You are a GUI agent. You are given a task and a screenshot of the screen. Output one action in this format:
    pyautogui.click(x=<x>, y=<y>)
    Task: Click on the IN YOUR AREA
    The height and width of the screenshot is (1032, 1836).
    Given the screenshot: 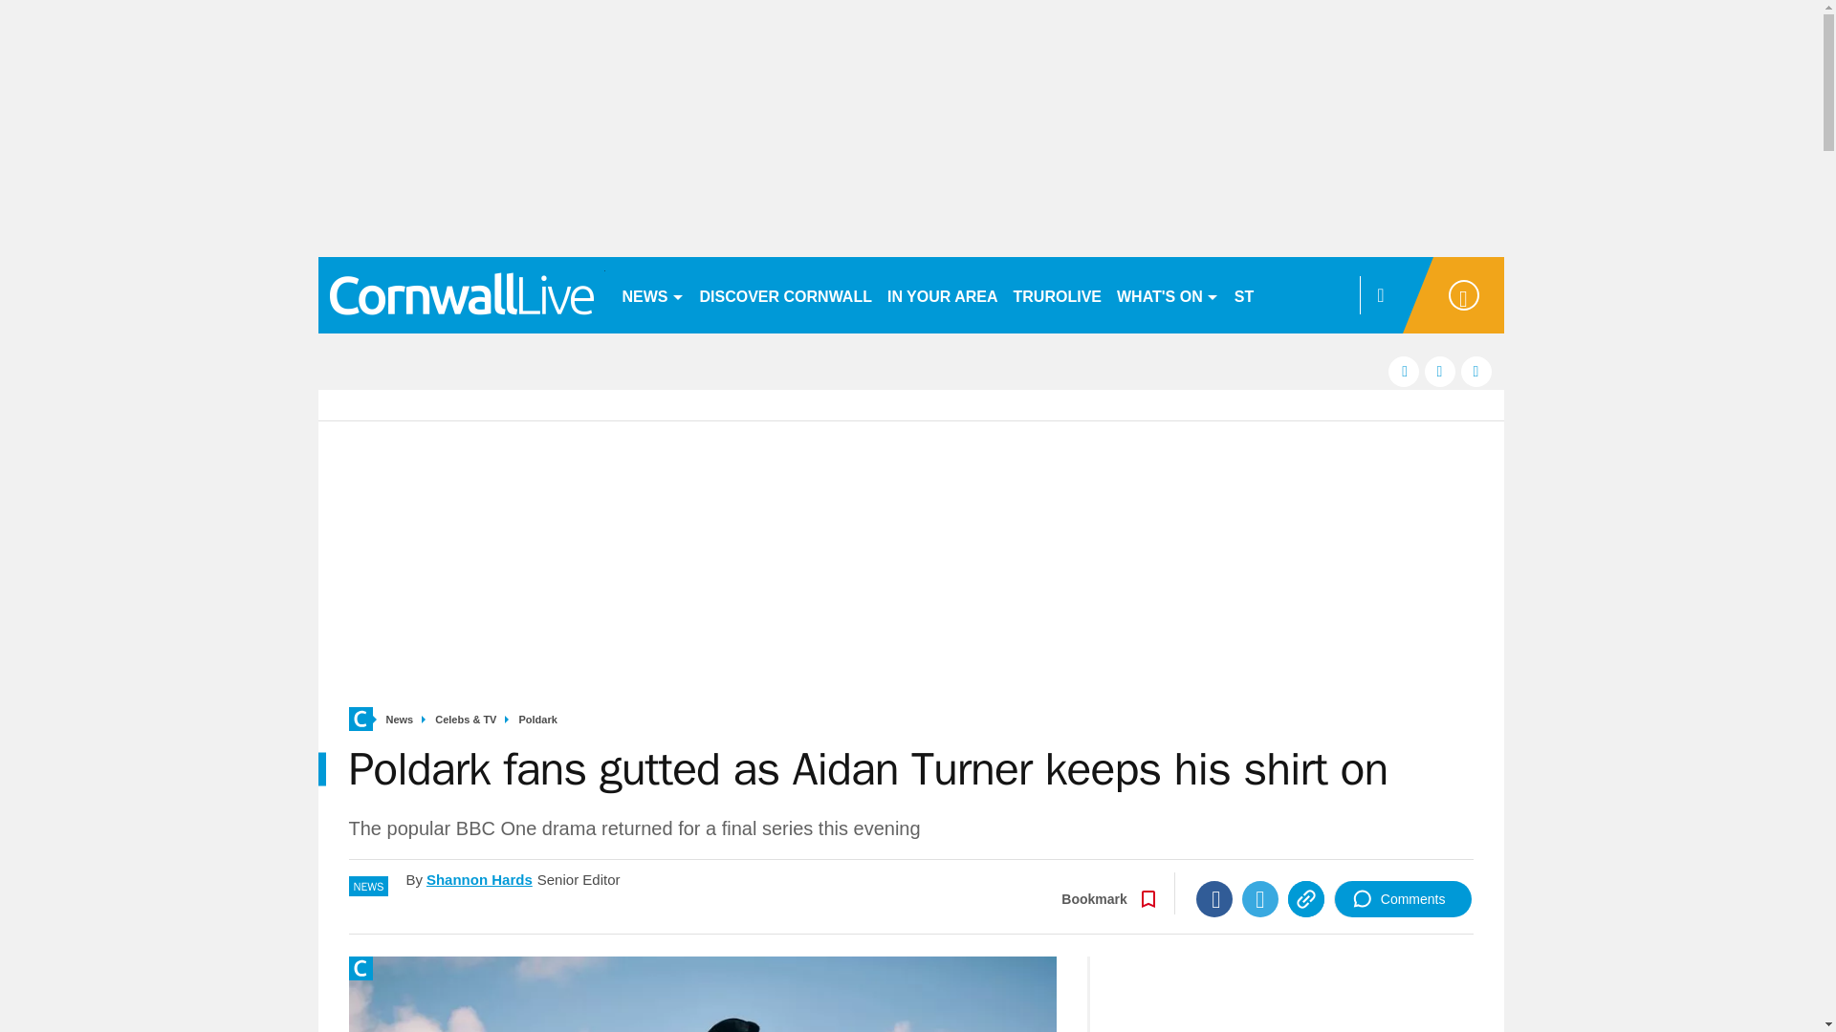 What is the action you would take?
    pyautogui.click(x=943, y=294)
    